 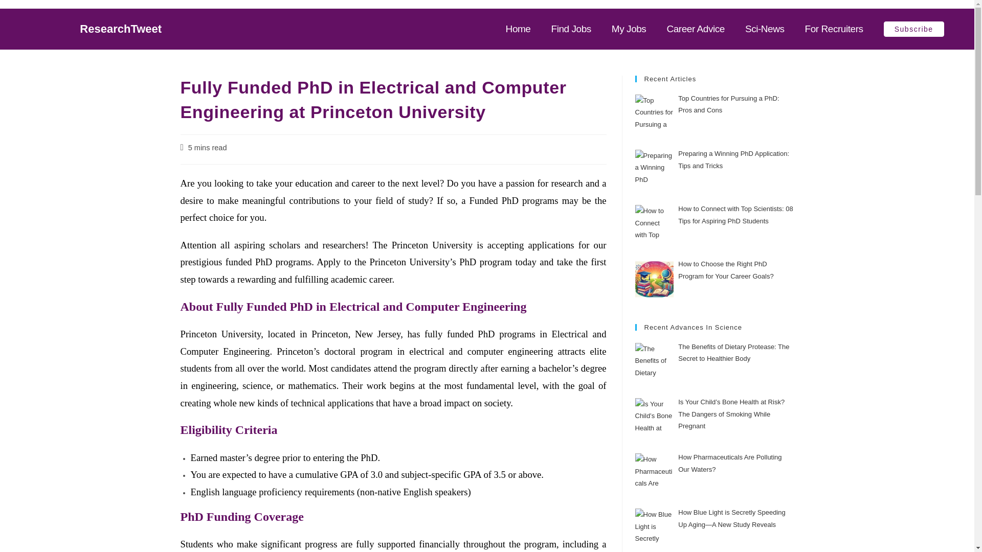 What do you see at coordinates (121, 29) in the screenshot?
I see `ResearchTweet` at bounding box center [121, 29].